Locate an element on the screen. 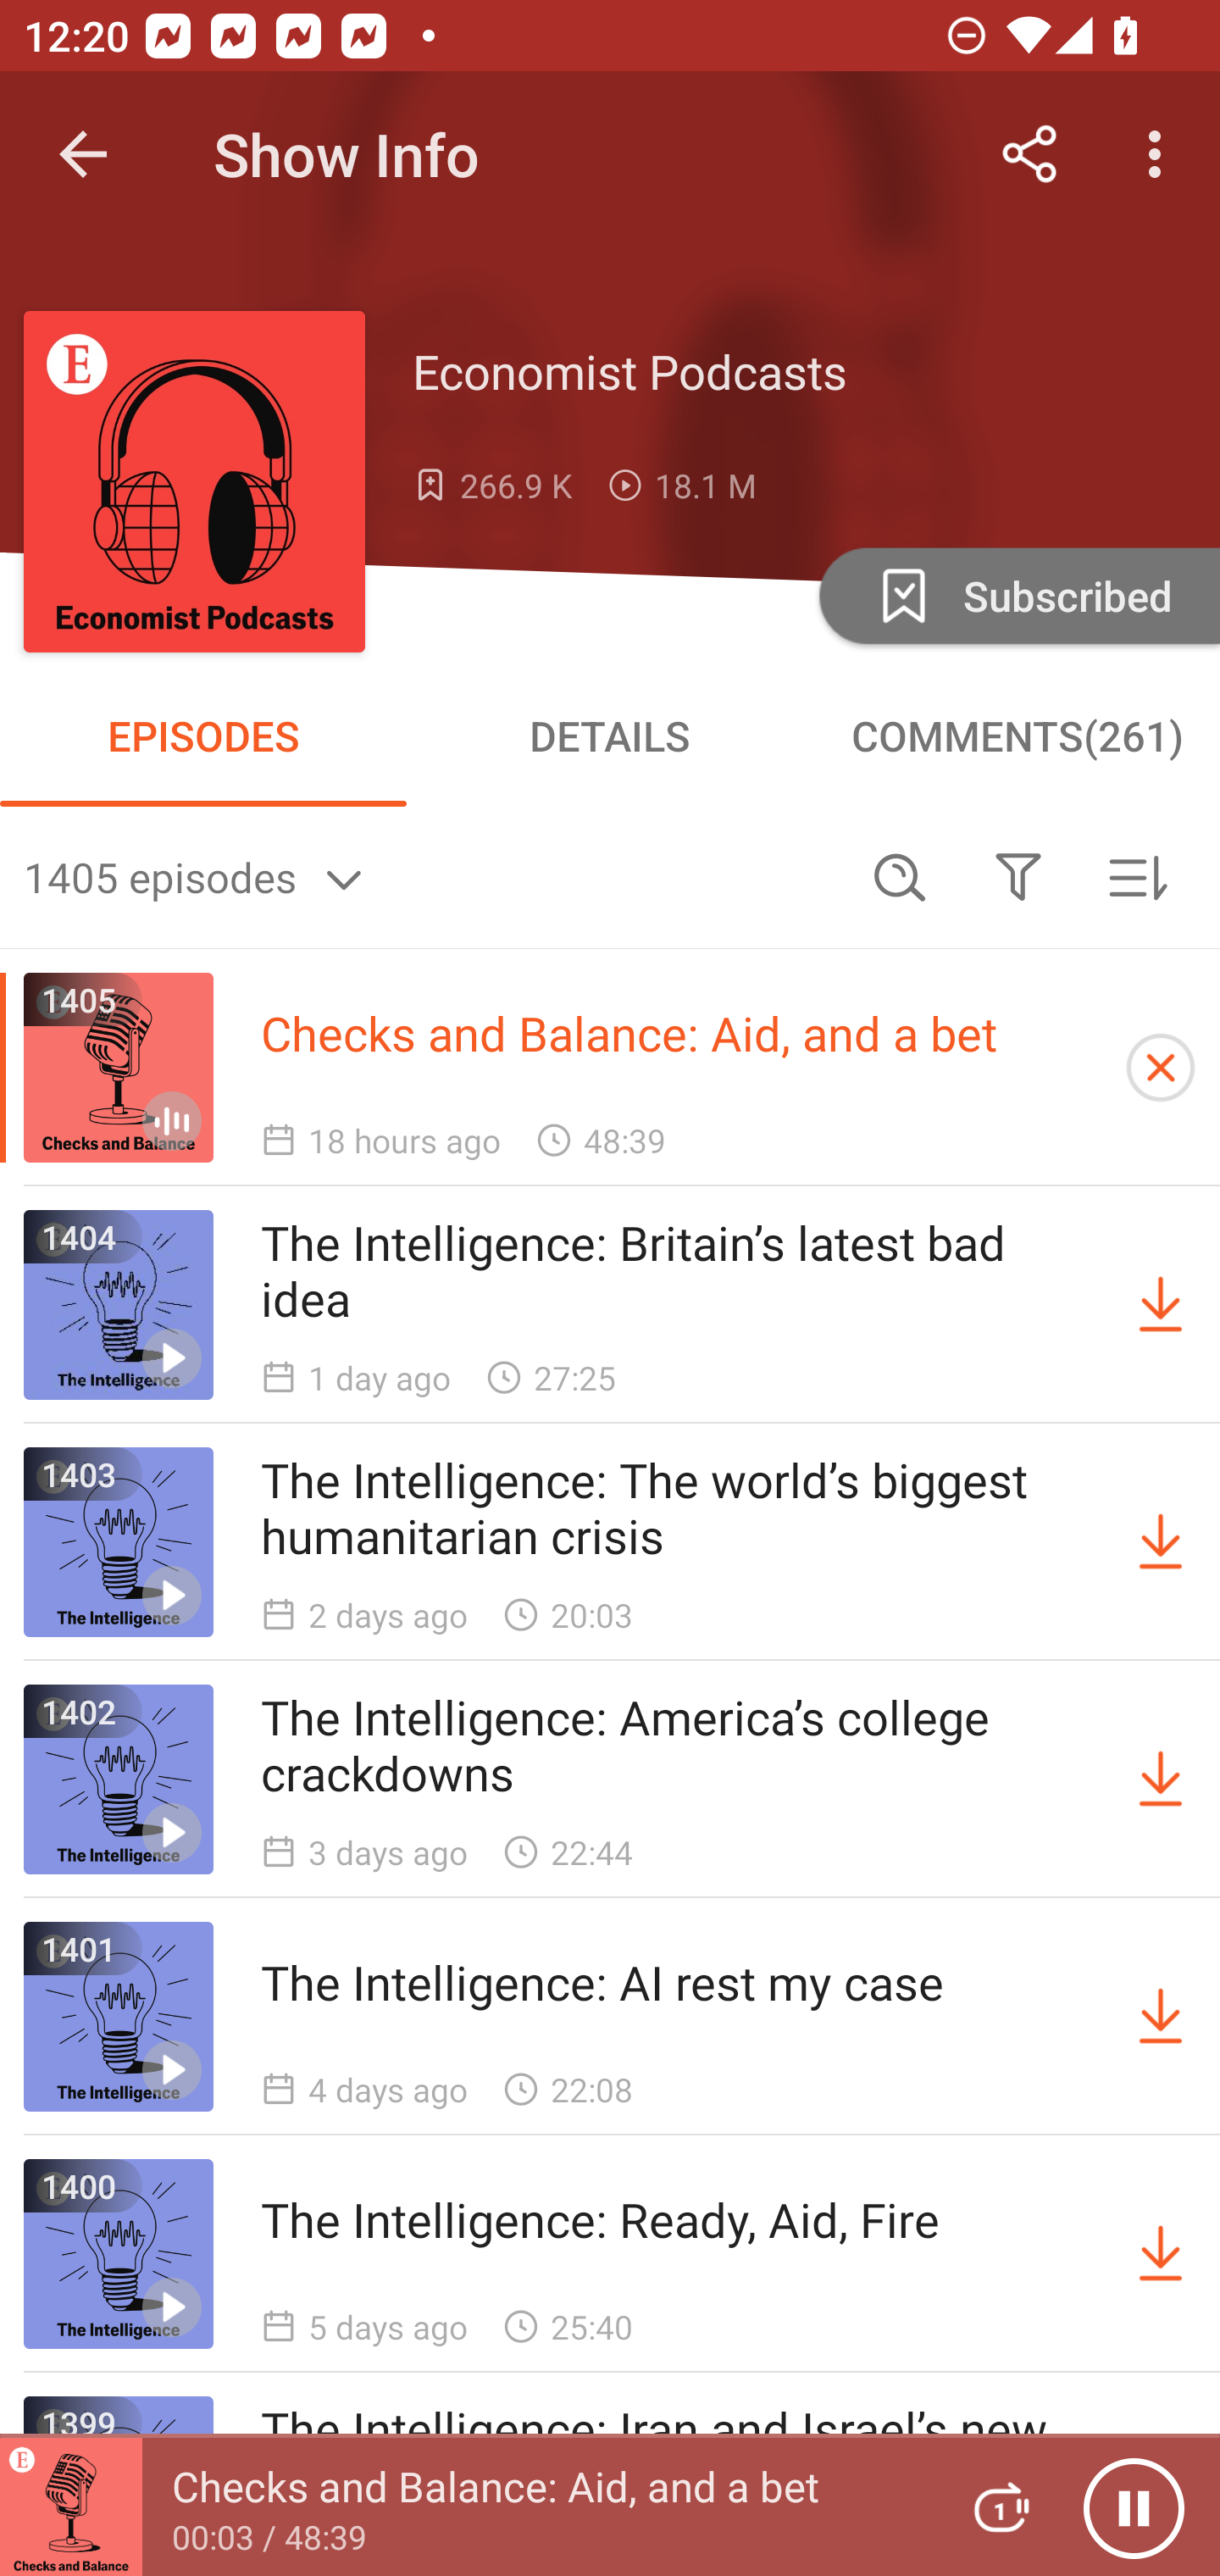  Share is located at coordinates (1030, 154).